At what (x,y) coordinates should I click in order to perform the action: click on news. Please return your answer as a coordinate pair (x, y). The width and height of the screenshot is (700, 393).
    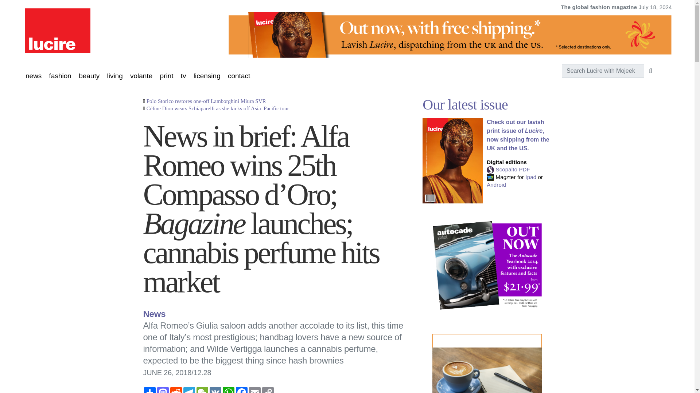
    Looking at the image, I should click on (33, 76).